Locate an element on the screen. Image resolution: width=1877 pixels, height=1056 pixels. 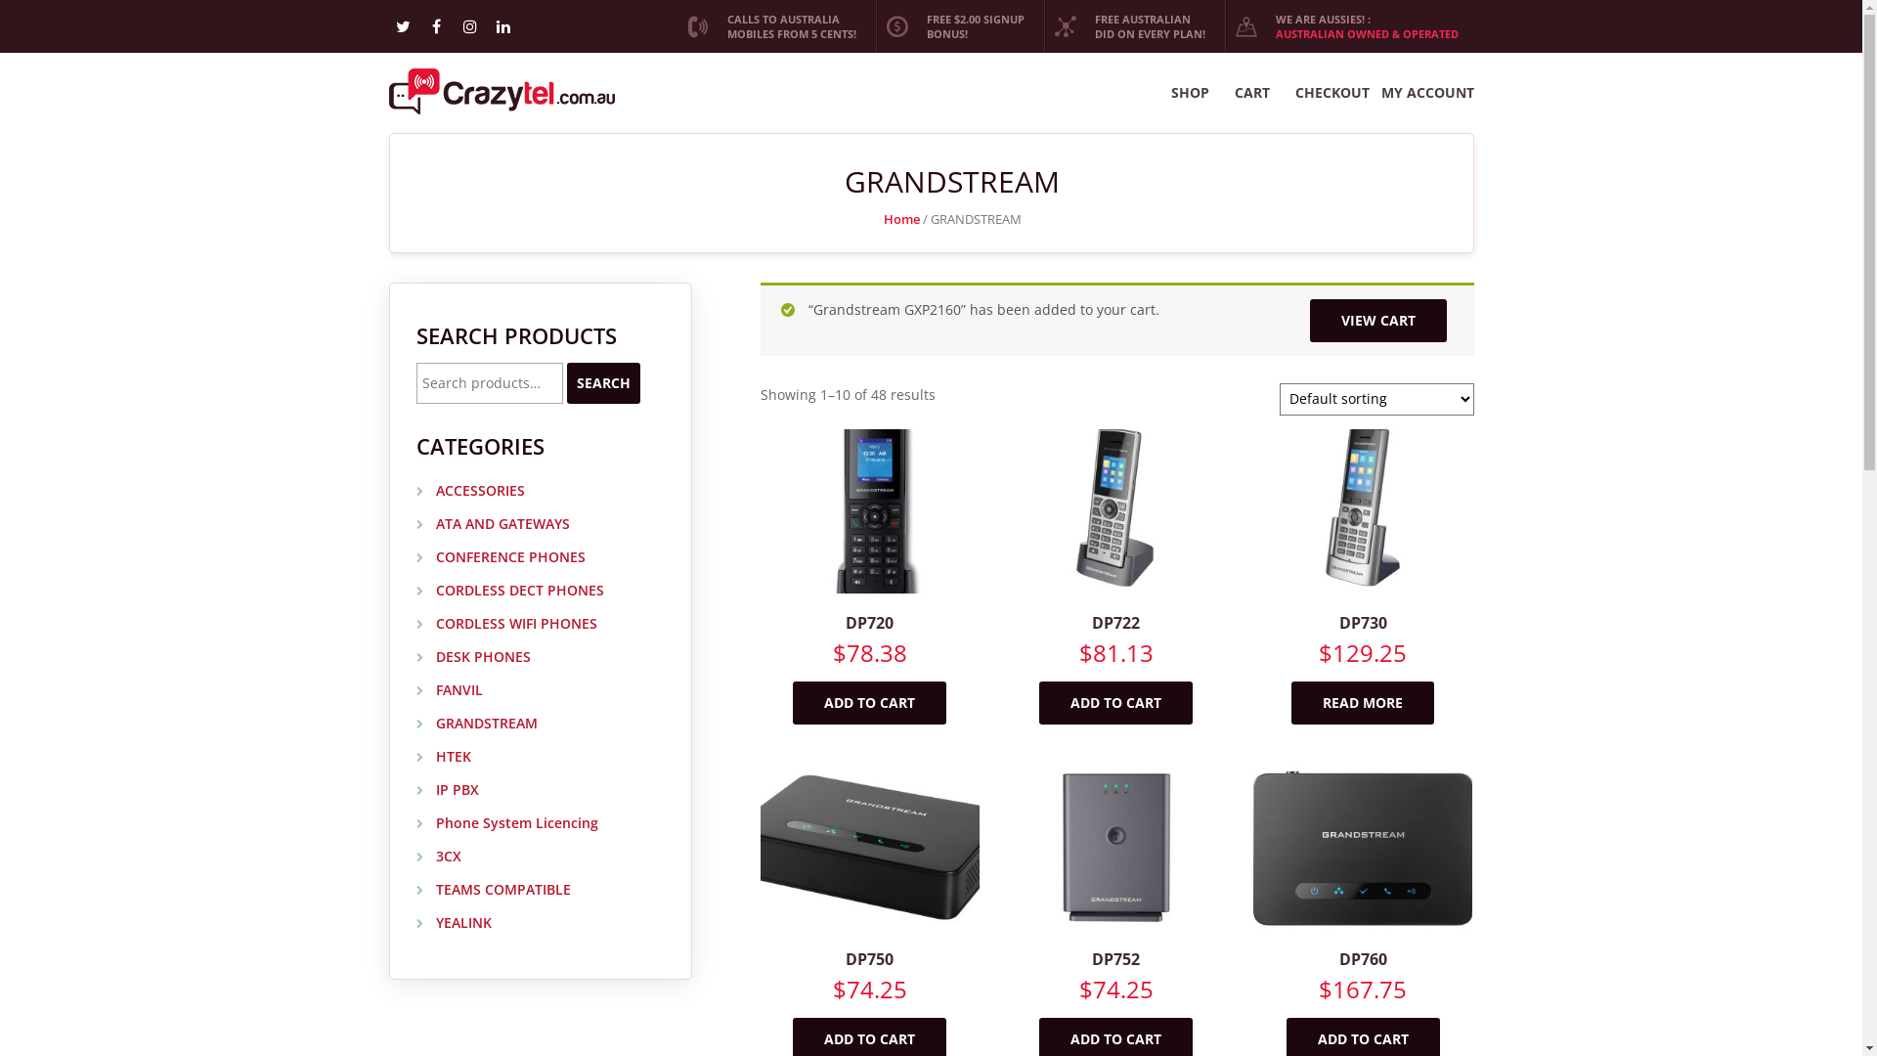
DP752
$74.25 is located at coordinates (1116, 907).